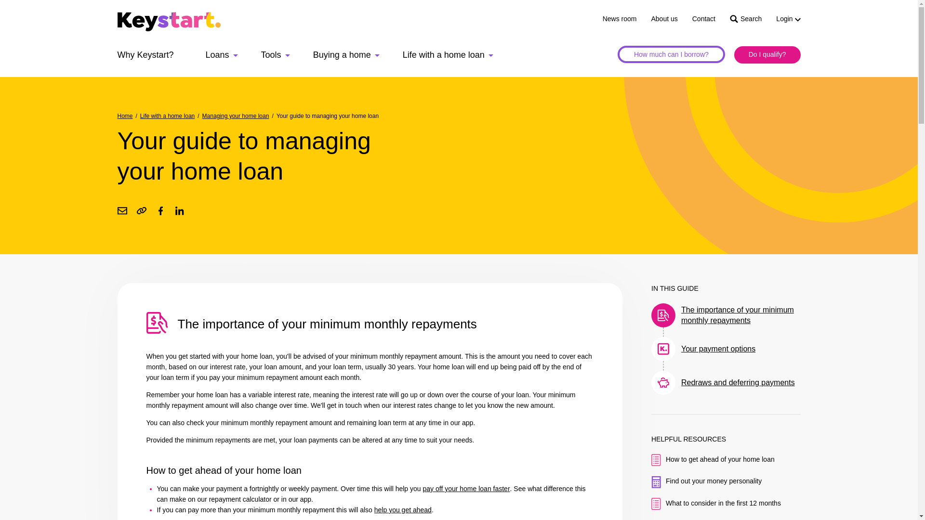 The width and height of the screenshot is (925, 520). What do you see at coordinates (620, 19) in the screenshot?
I see `News room` at bounding box center [620, 19].